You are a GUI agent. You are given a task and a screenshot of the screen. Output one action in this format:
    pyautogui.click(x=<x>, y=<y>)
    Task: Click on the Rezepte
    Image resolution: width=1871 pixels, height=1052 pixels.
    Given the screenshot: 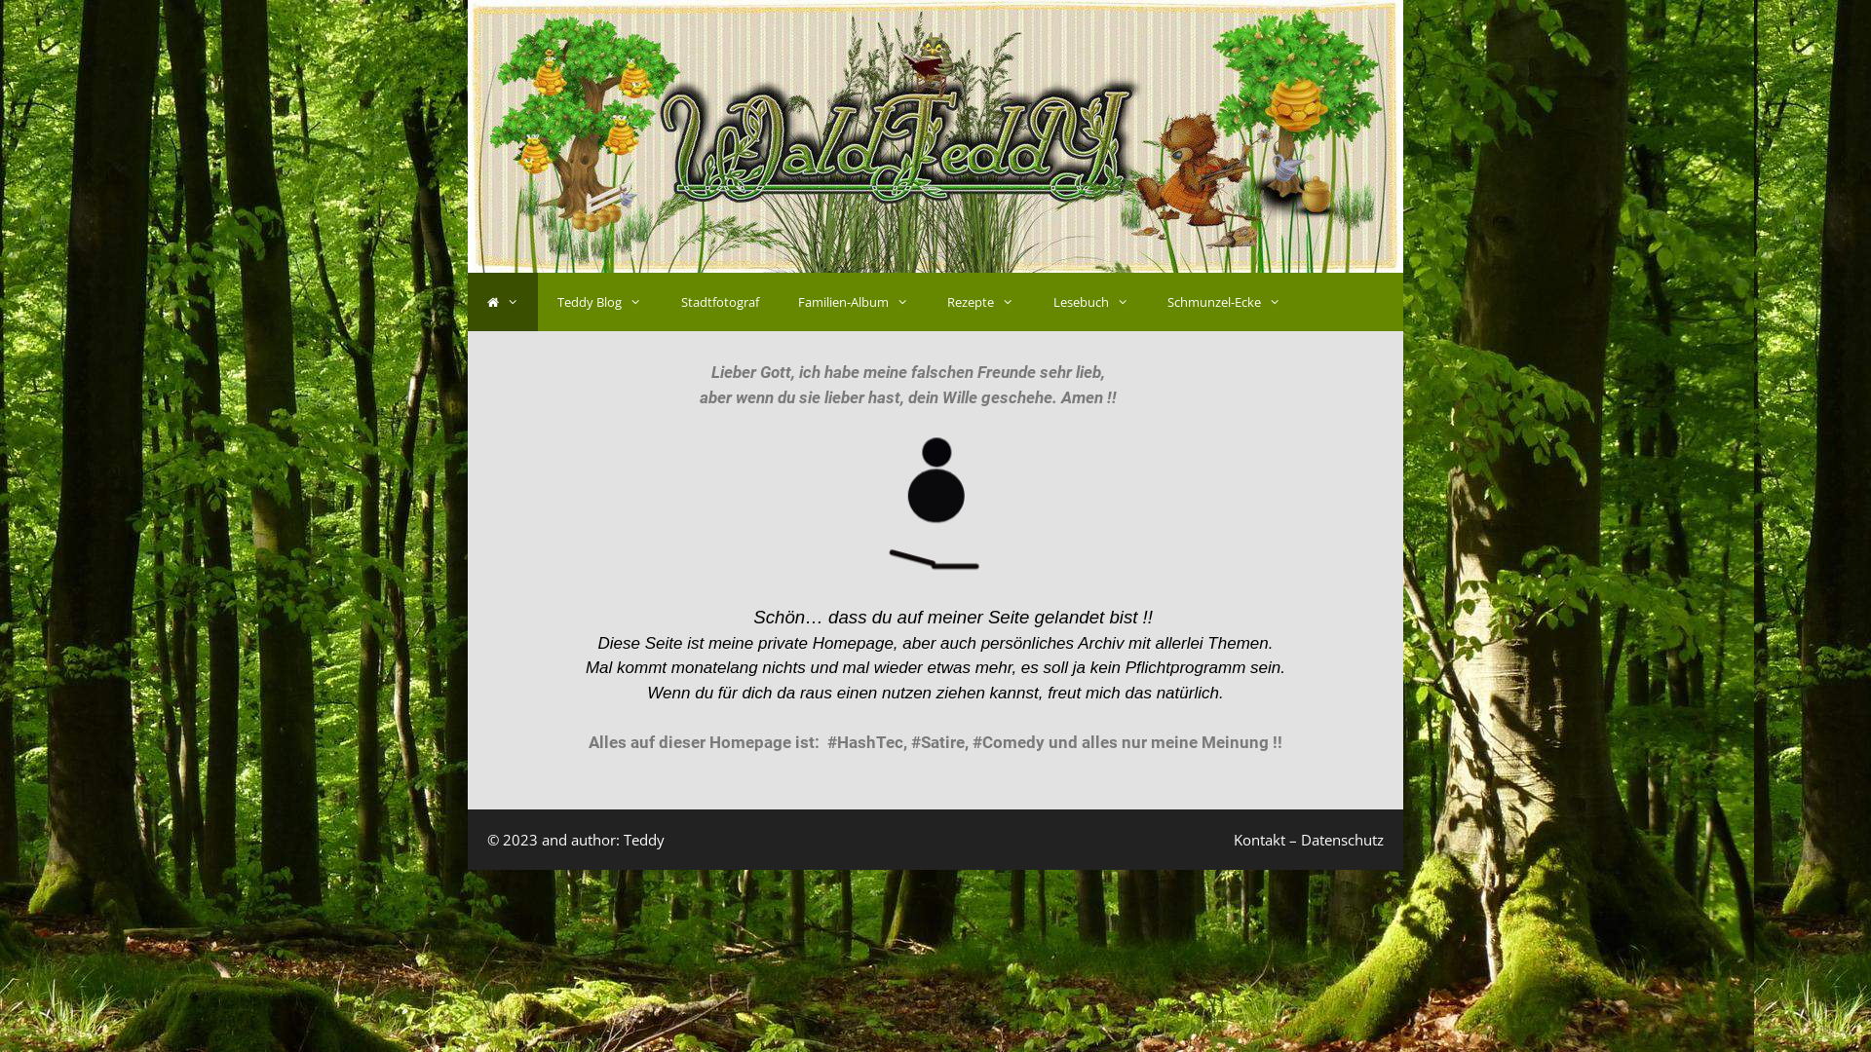 What is the action you would take?
    pyautogui.click(x=980, y=302)
    